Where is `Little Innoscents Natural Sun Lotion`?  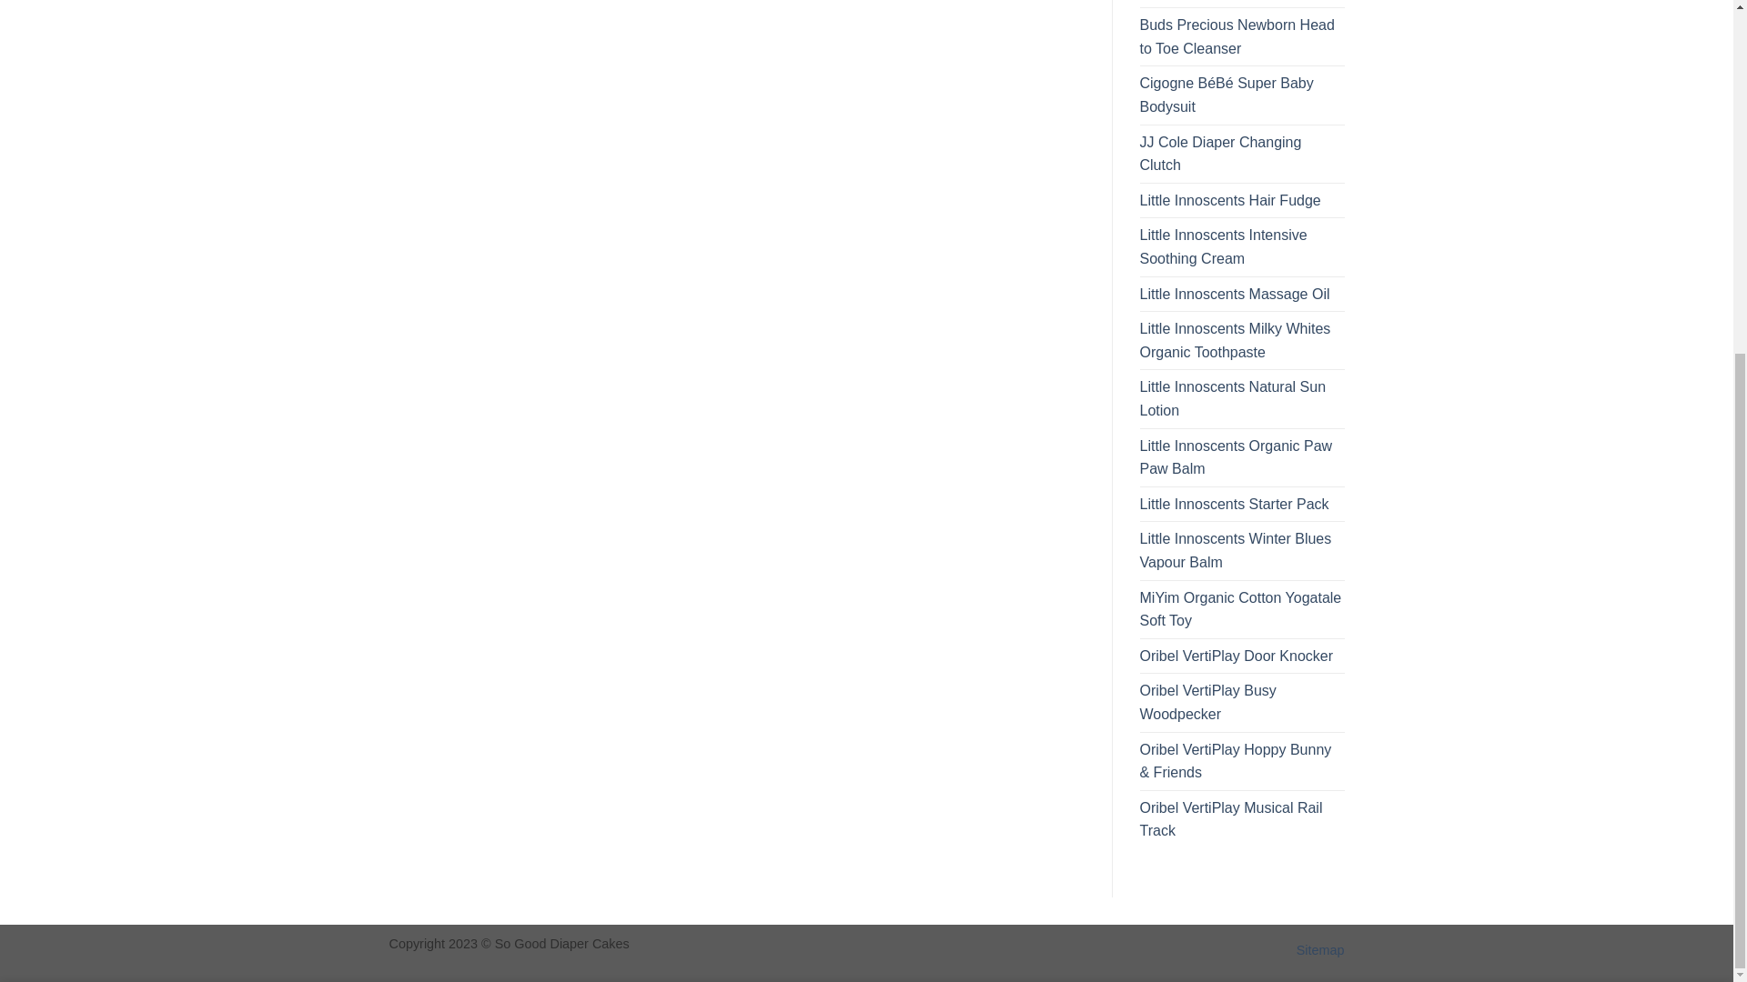
Little Innoscents Natural Sun Lotion is located at coordinates (1241, 398).